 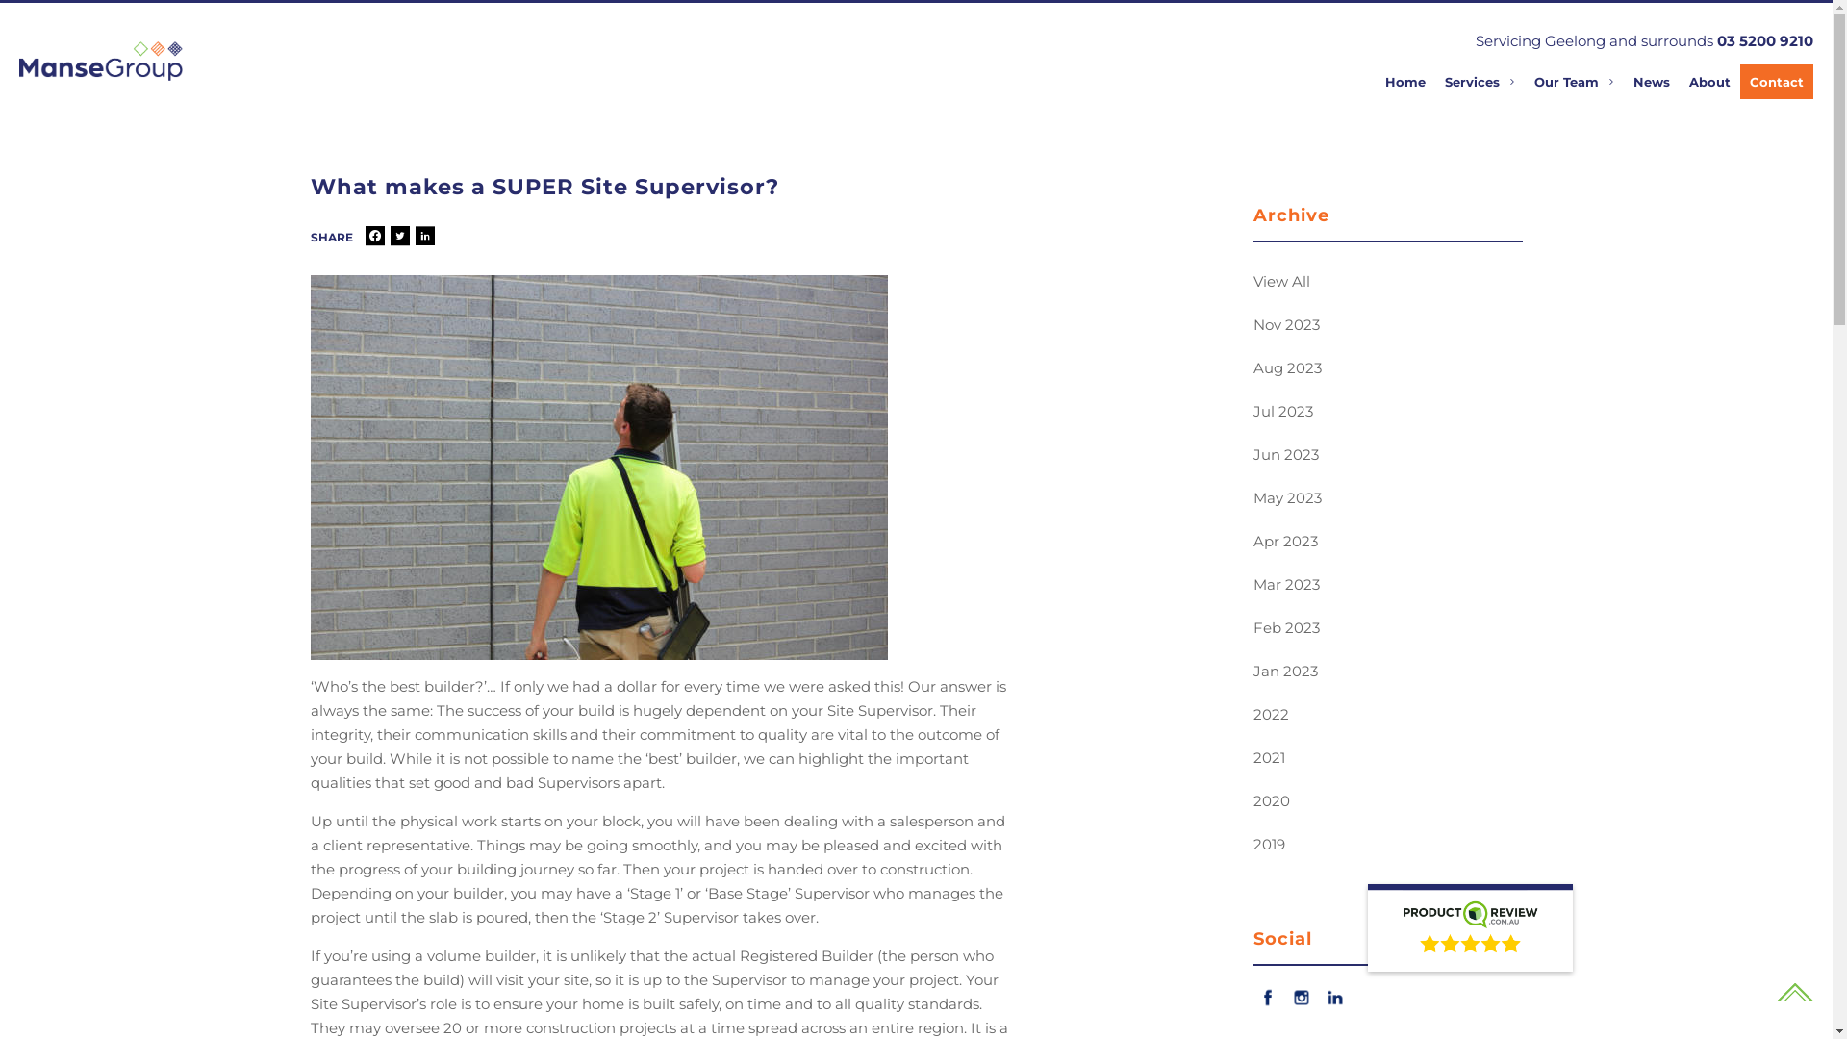 I want to click on Home, so click(x=1405, y=82).